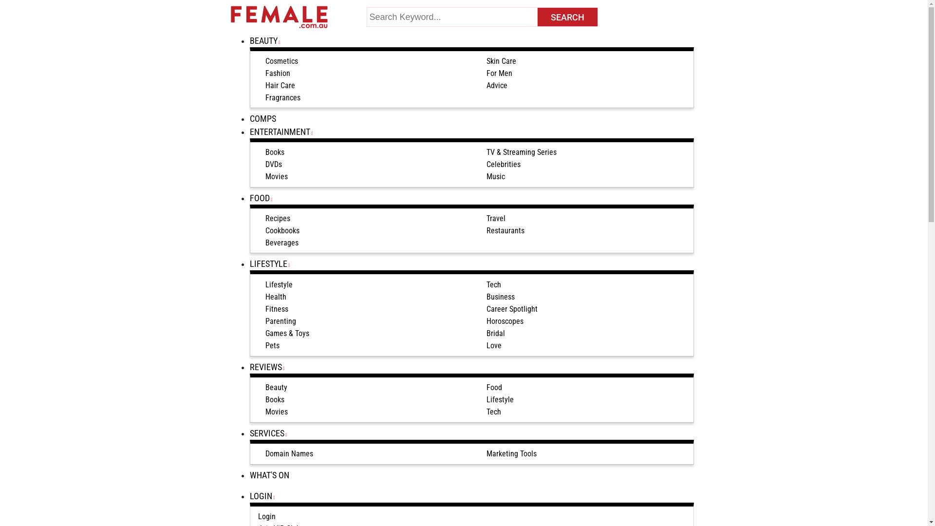 The image size is (935, 526). Describe the element at coordinates (275, 400) in the screenshot. I see `Books` at that location.